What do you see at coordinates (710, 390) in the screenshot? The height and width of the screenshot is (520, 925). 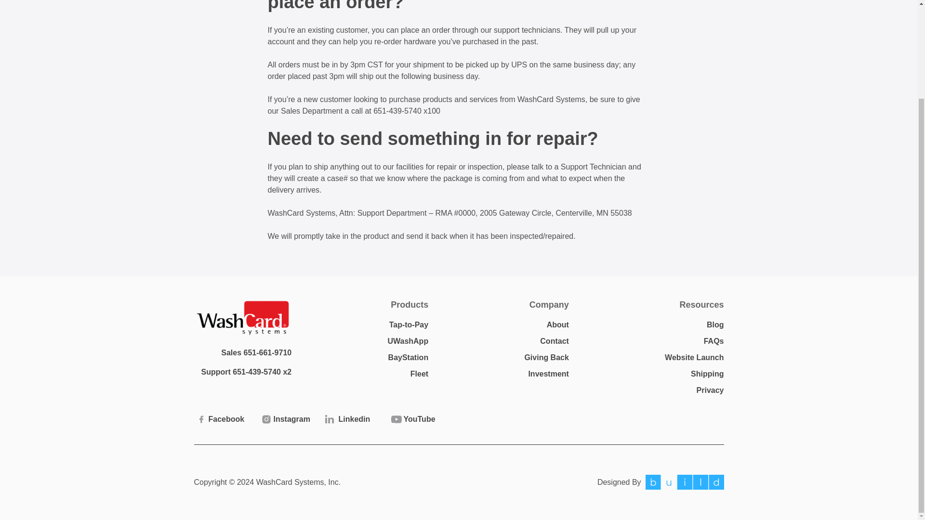 I see `Privacy` at bounding box center [710, 390].